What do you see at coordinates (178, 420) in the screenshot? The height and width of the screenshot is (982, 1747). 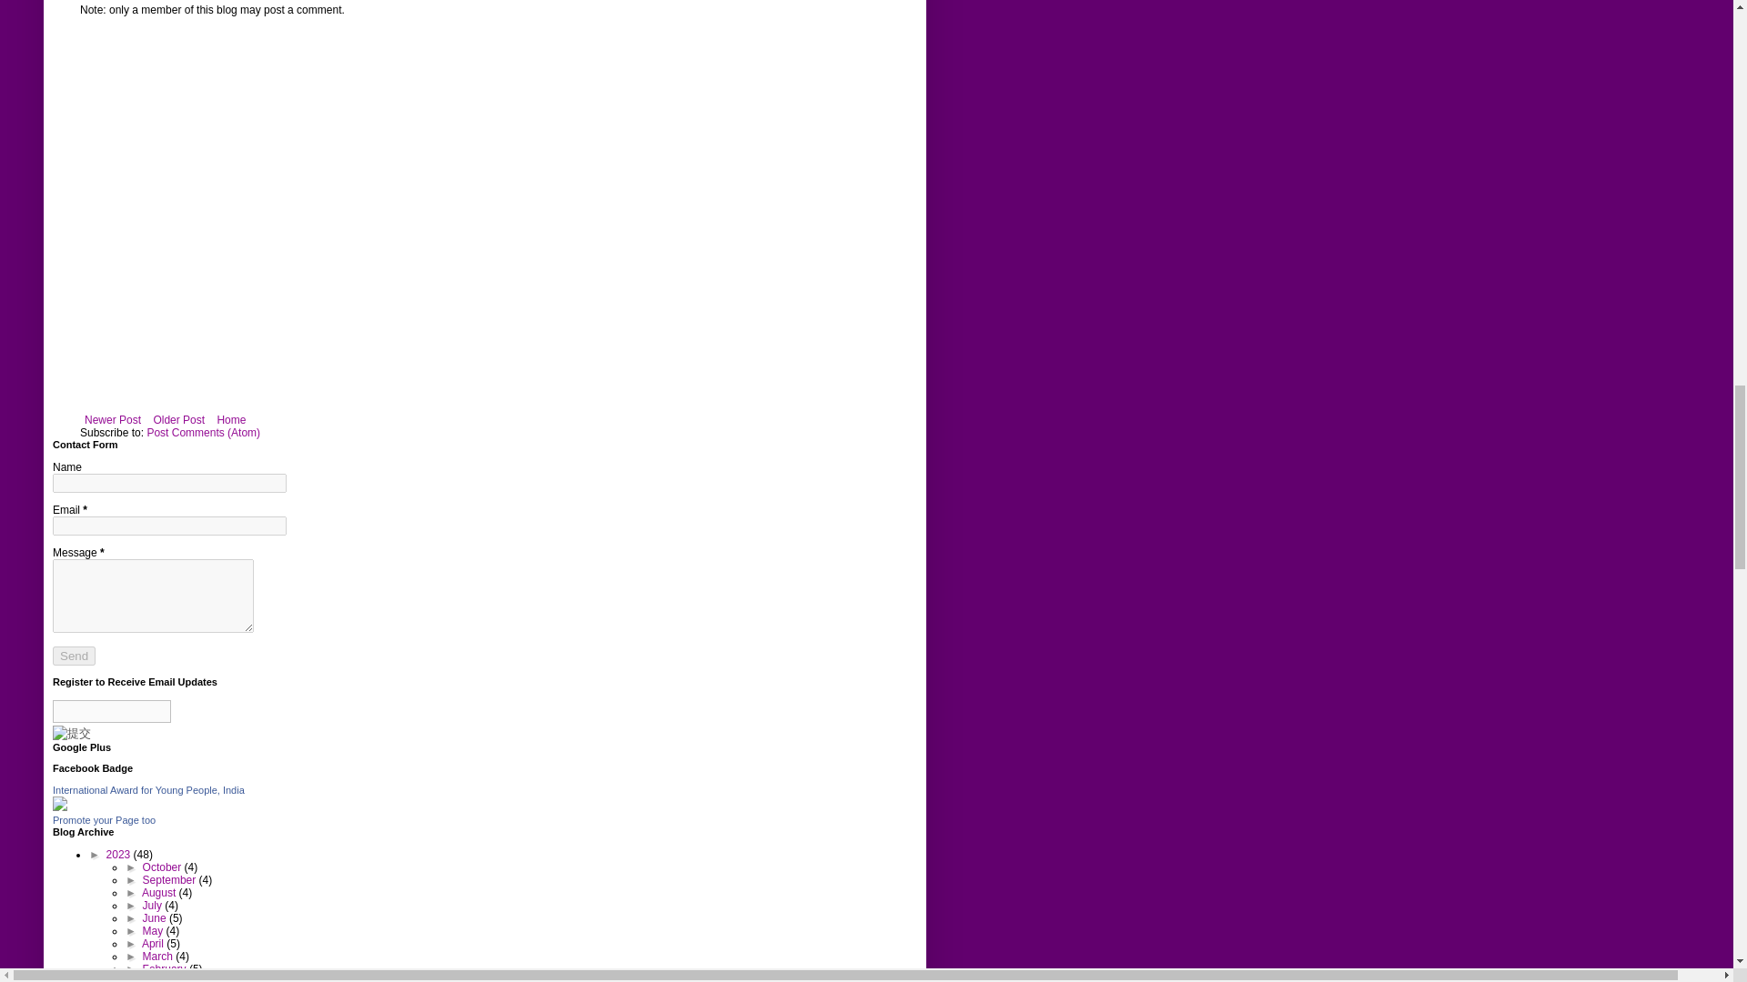 I see `Older Post` at bounding box center [178, 420].